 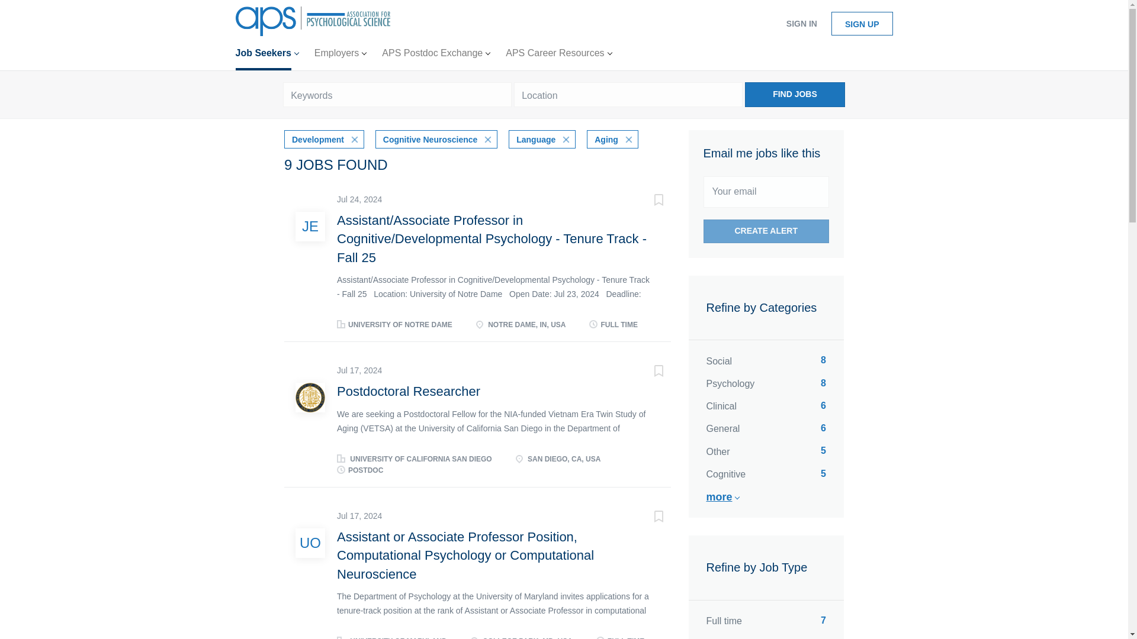 I want to click on Employers, so click(x=340, y=56).